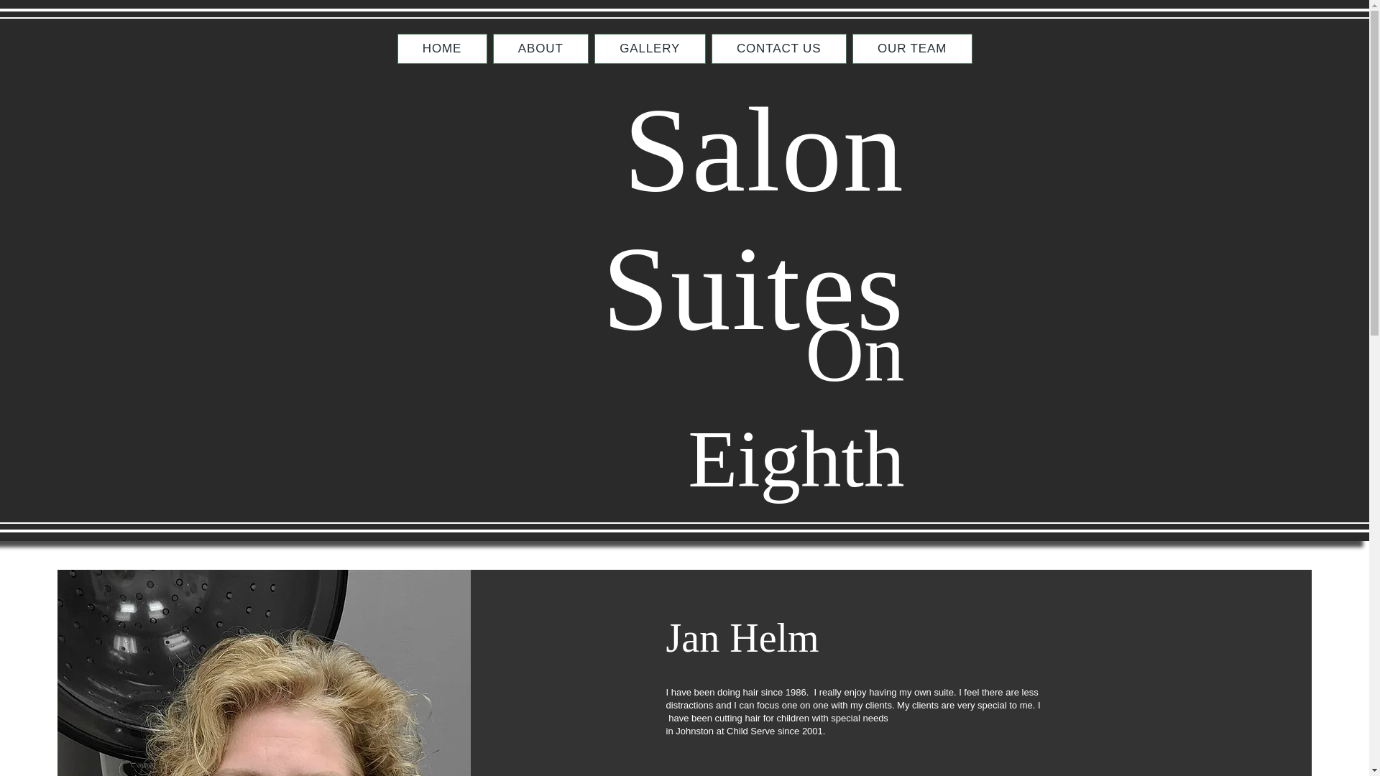  Describe the element at coordinates (650, 49) in the screenshot. I see `GALLERY` at that location.